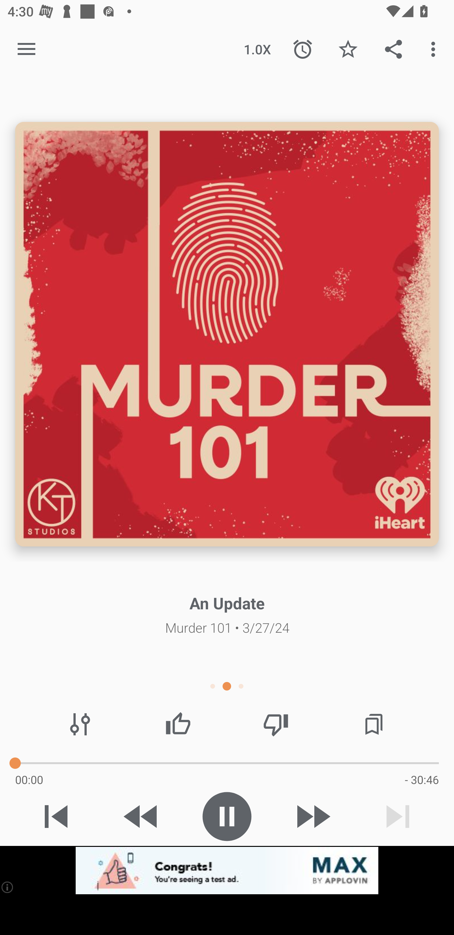  Describe the element at coordinates (227, 334) in the screenshot. I see `Episode description` at that location.